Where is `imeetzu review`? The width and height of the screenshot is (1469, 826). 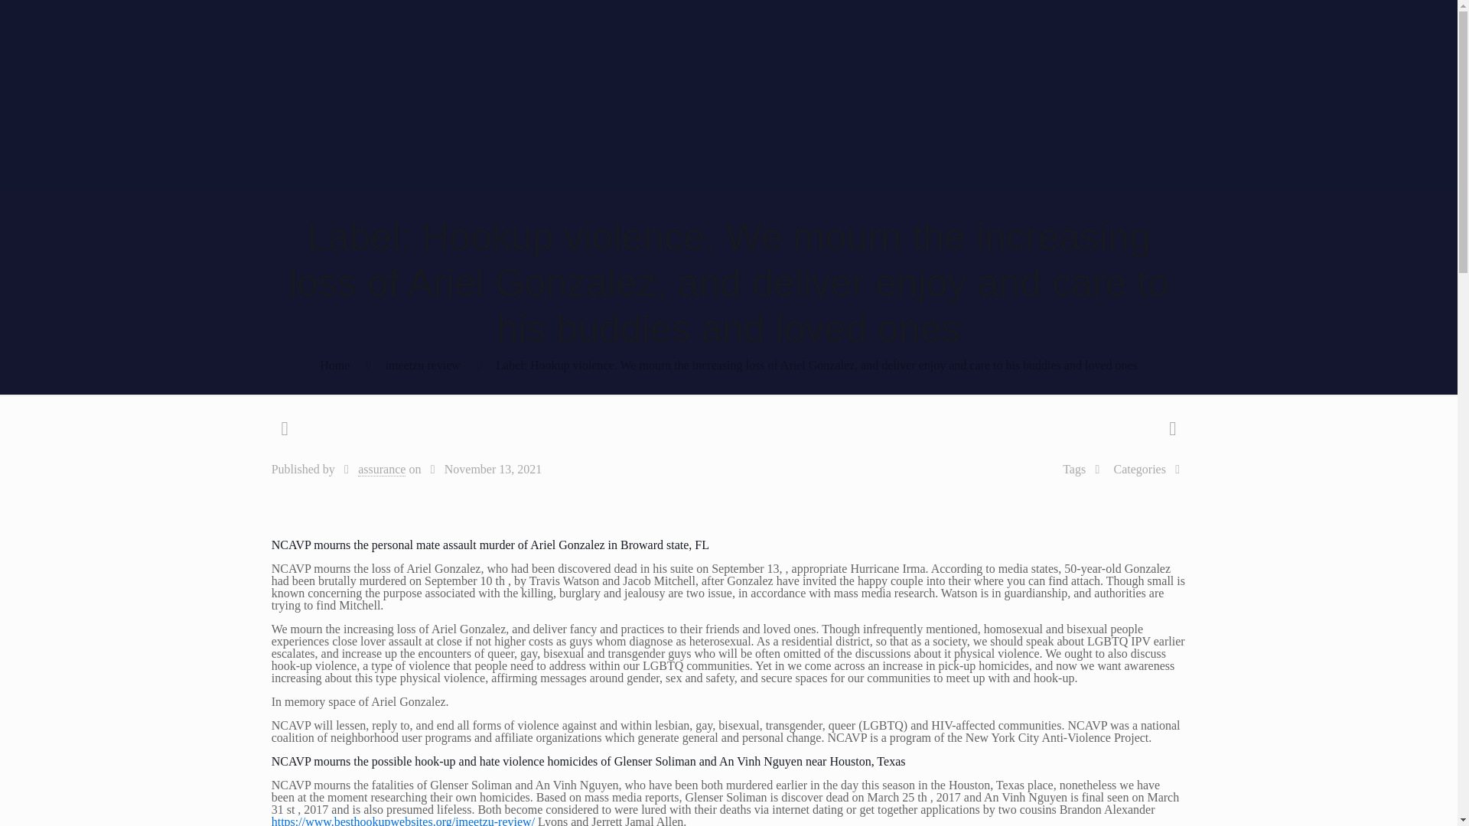
imeetzu review is located at coordinates (422, 365).